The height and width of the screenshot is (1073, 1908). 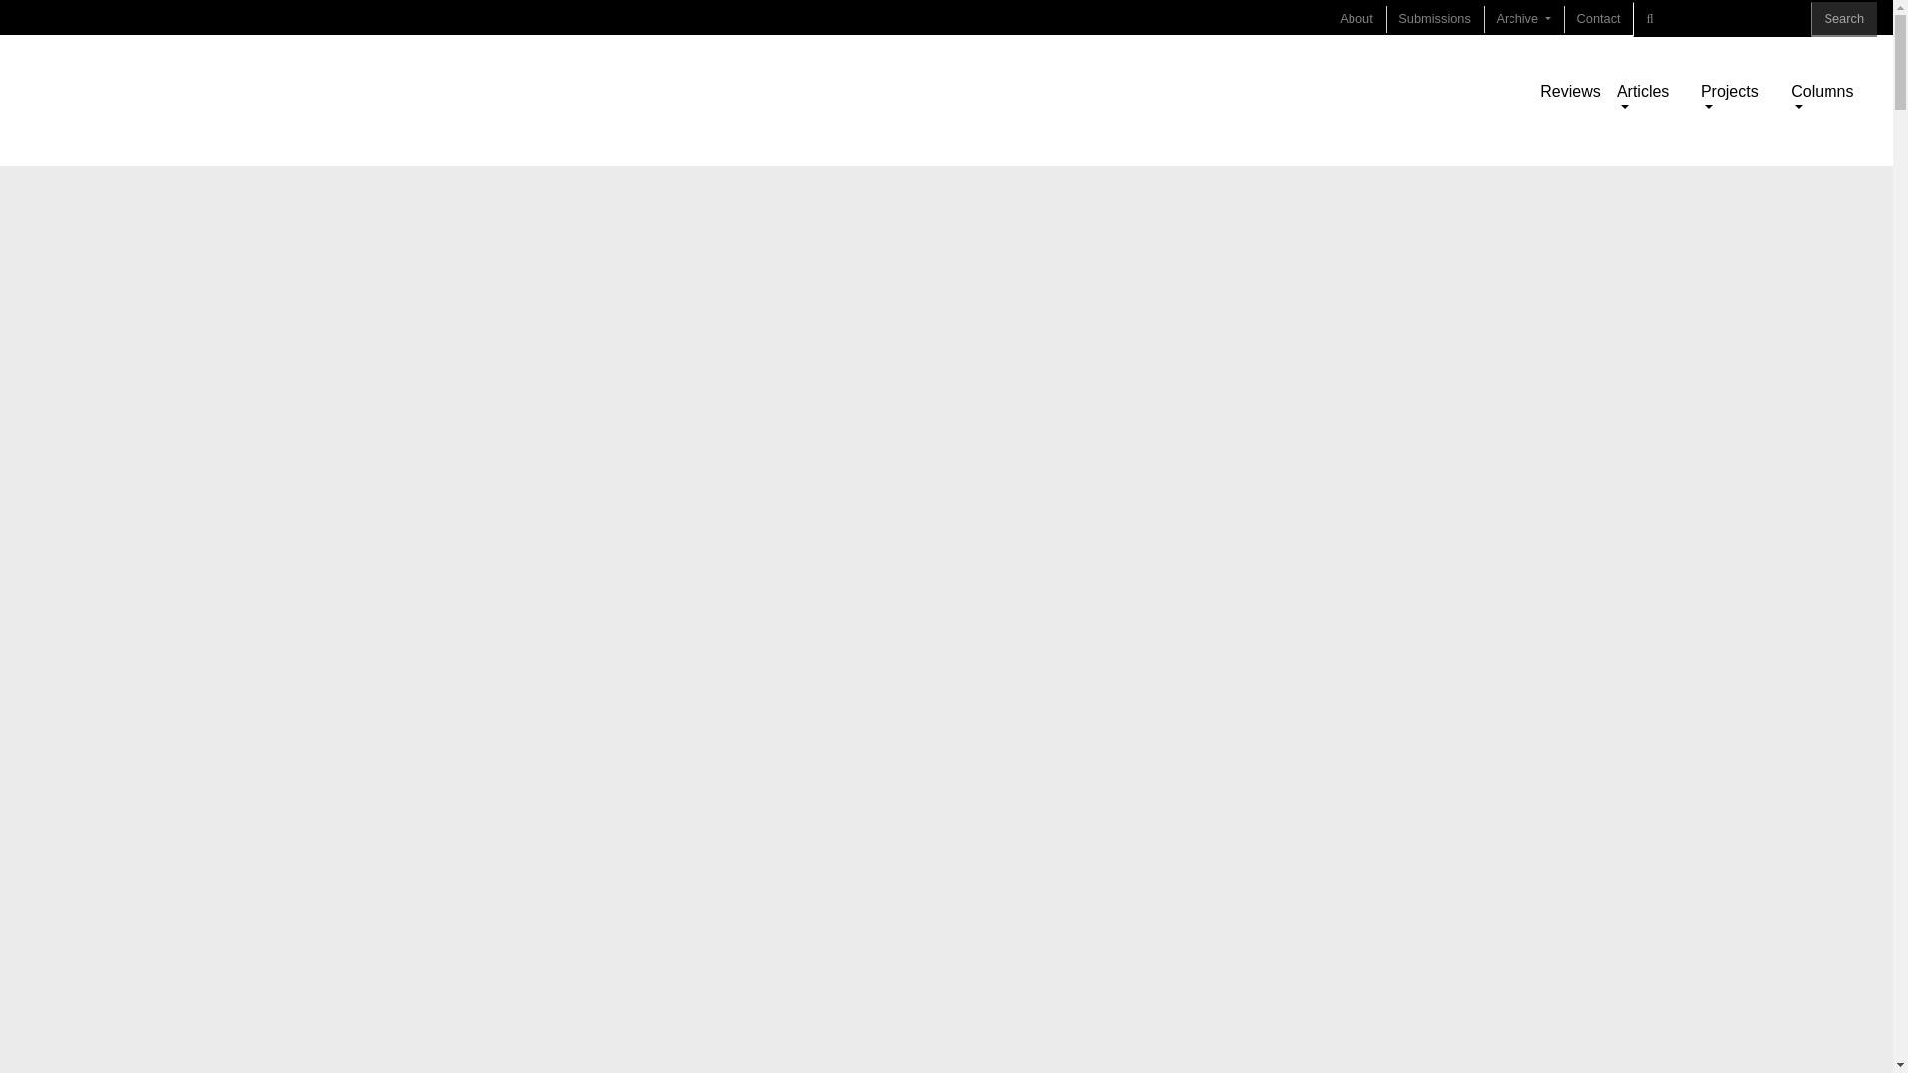 What do you see at coordinates (1828, 99) in the screenshot?
I see `Columns` at bounding box center [1828, 99].